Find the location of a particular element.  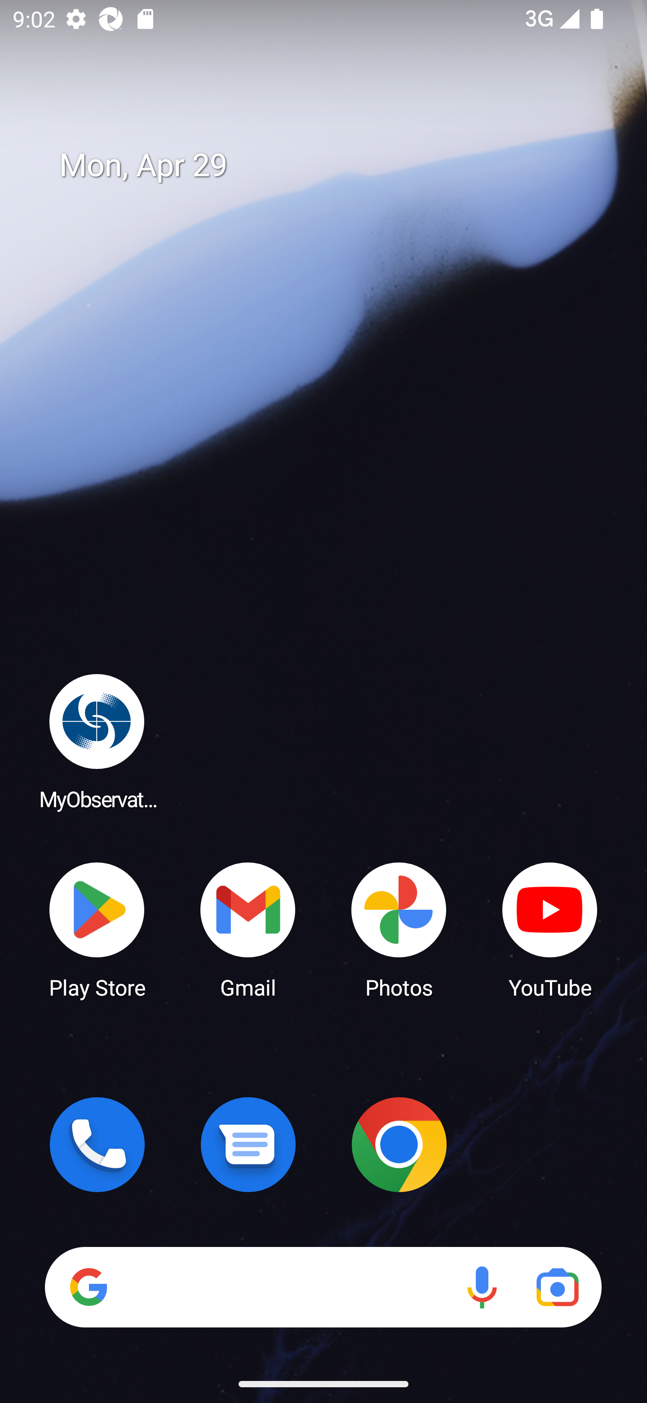

Messages is located at coordinates (248, 1144).